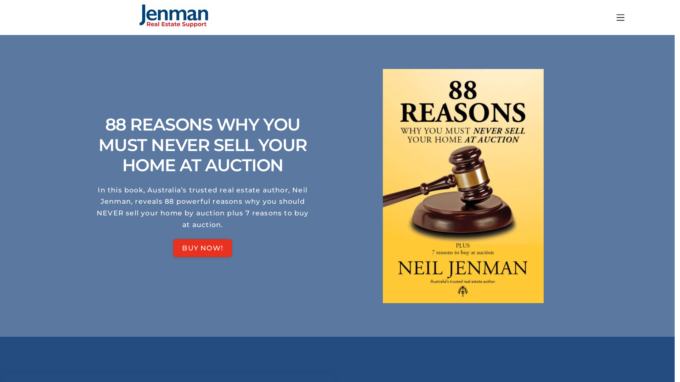  Describe the element at coordinates (203, 248) in the screenshot. I see `BUY NOW!` at that location.